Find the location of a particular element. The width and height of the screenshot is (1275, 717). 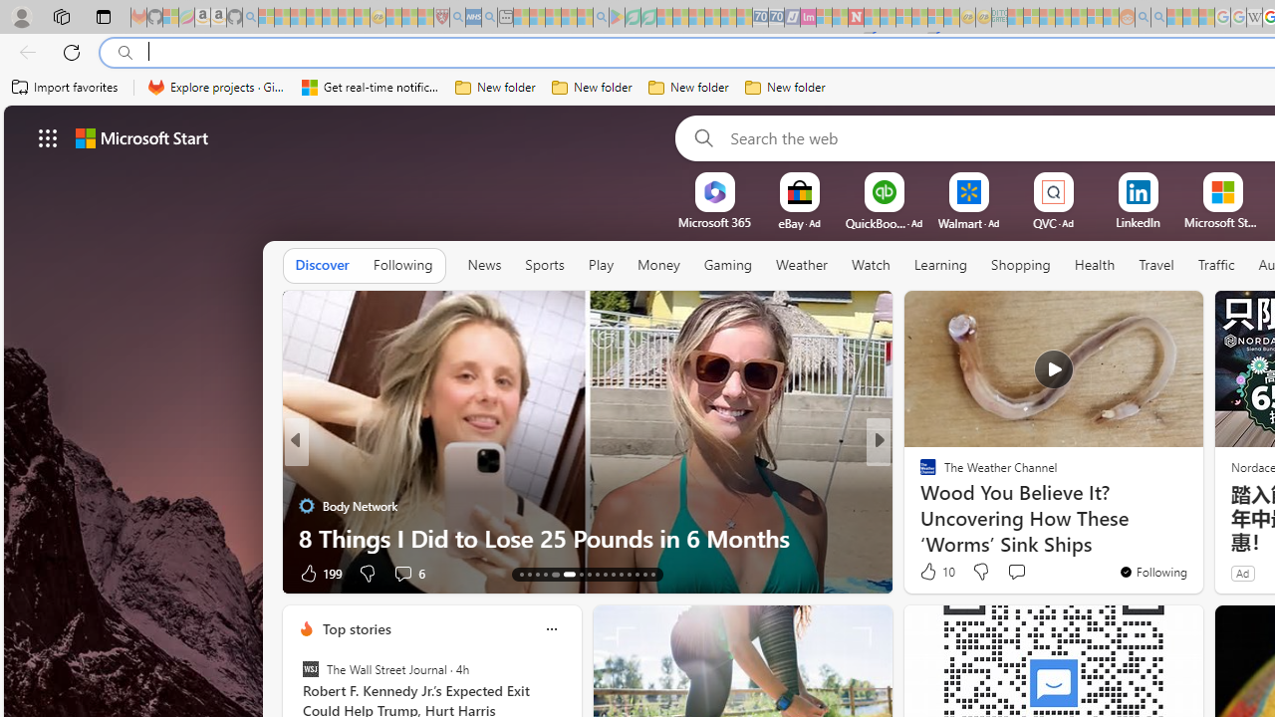

View comments 6 Comment is located at coordinates (1010, 574).